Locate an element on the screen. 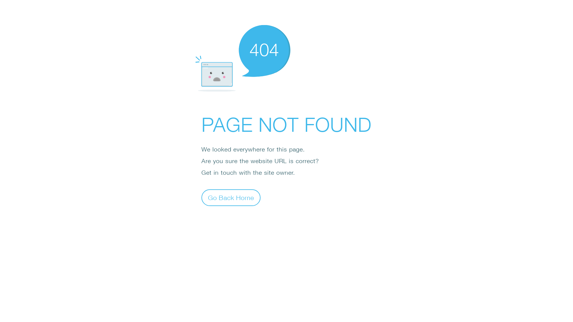 Image resolution: width=573 pixels, height=322 pixels. Go Back Home is located at coordinates (231, 197).